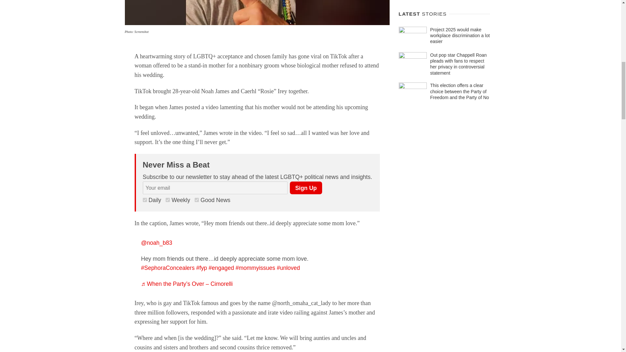  Describe the element at coordinates (306, 188) in the screenshot. I see `Sign Up` at that location.